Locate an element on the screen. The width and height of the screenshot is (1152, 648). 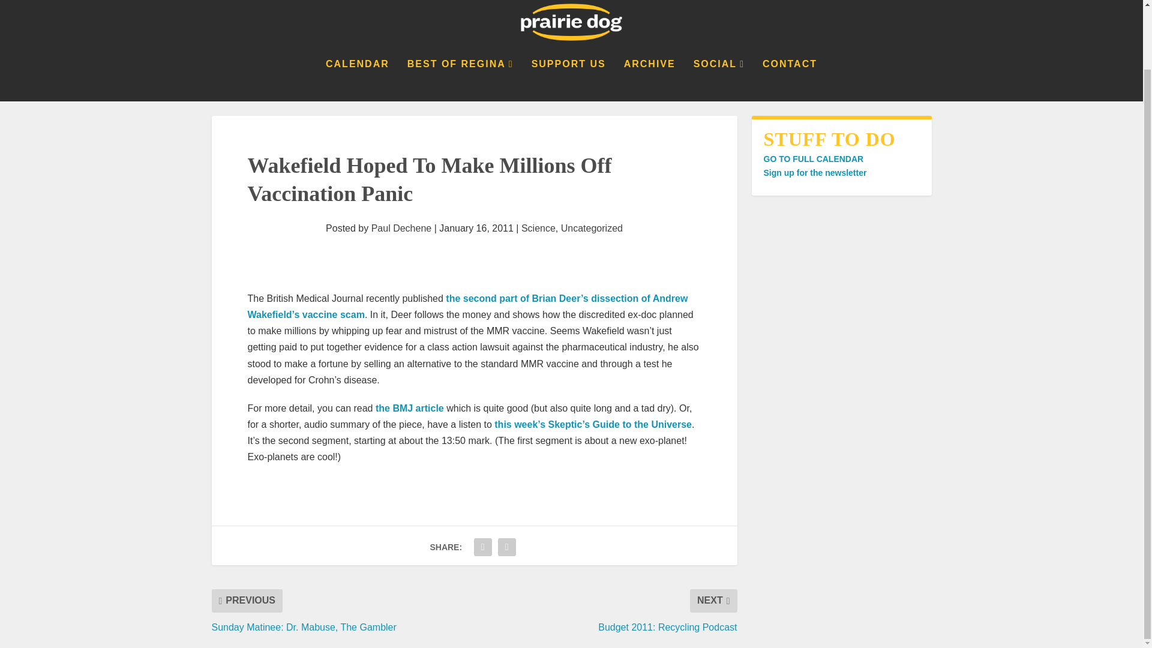
Sign up for the newsletter is located at coordinates (814, 172).